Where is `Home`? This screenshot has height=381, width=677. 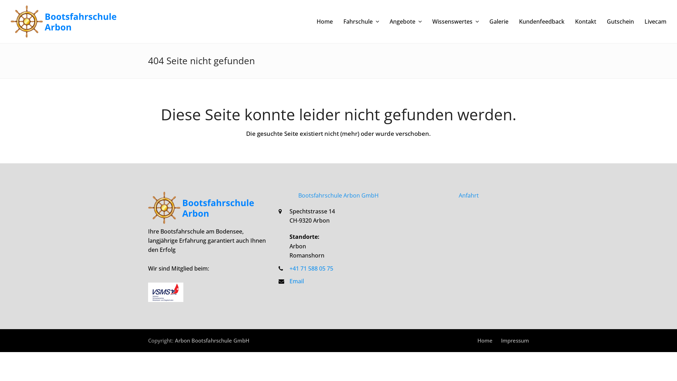 Home is located at coordinates (325, 22).